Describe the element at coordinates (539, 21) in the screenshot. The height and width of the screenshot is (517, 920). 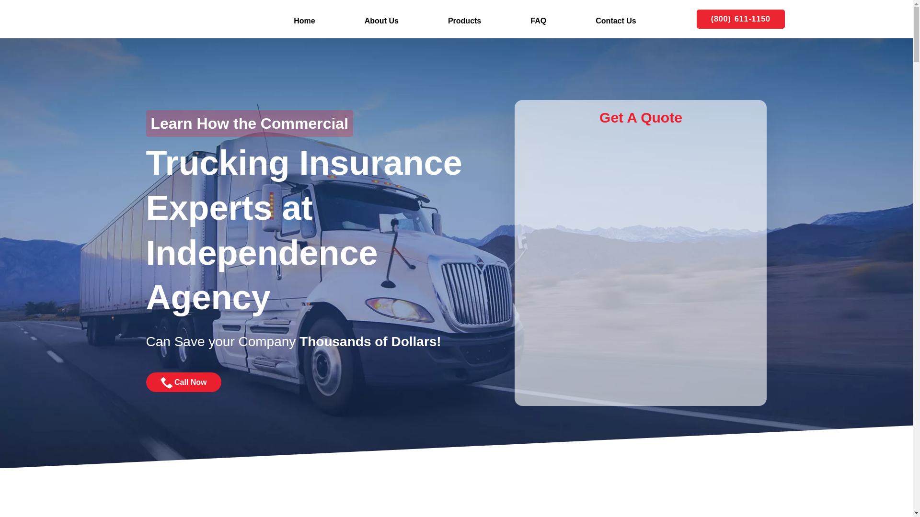
I see `FAQ` at that location.